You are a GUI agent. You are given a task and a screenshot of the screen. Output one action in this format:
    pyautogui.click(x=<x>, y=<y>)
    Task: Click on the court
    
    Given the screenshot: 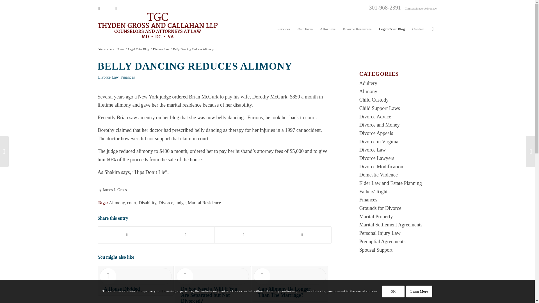 What is the action you would take?
    pyautogui.click(x=131, y=203)
    